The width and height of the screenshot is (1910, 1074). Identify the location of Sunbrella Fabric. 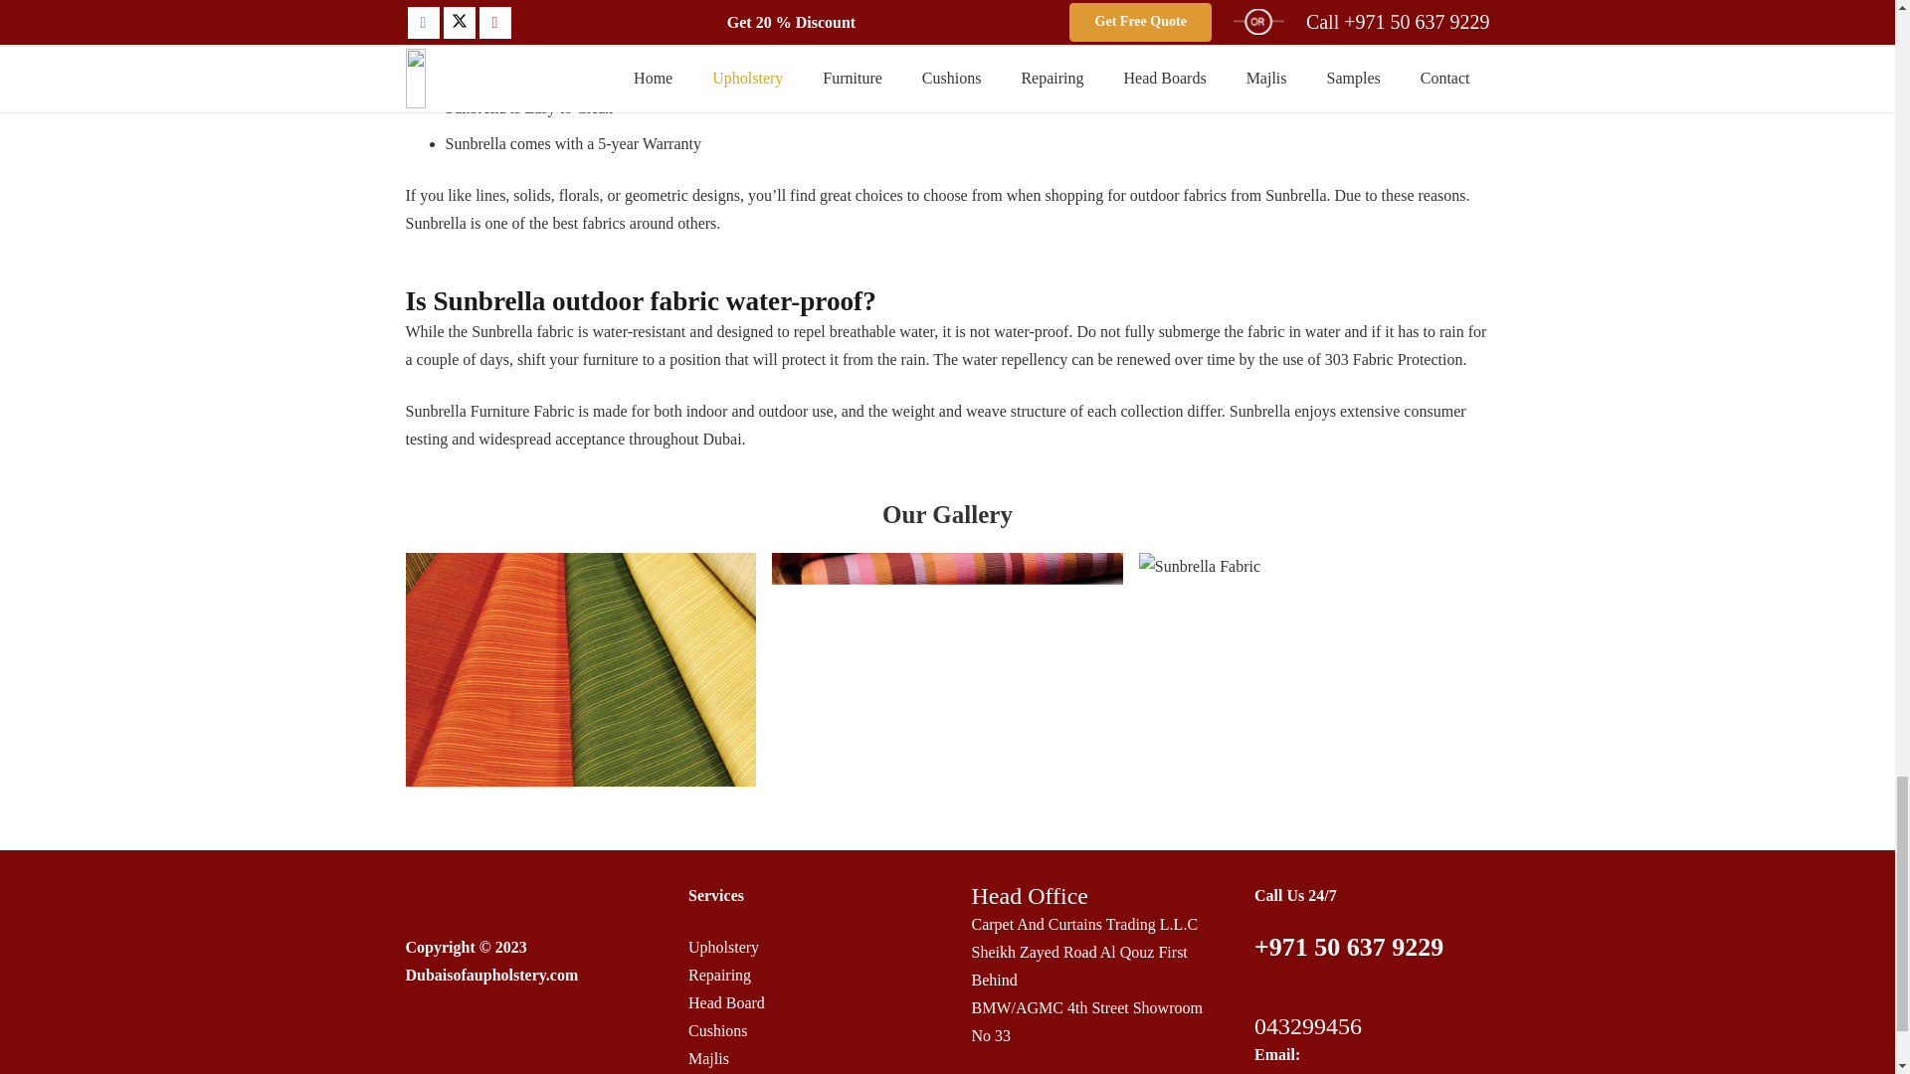
(947, 669).